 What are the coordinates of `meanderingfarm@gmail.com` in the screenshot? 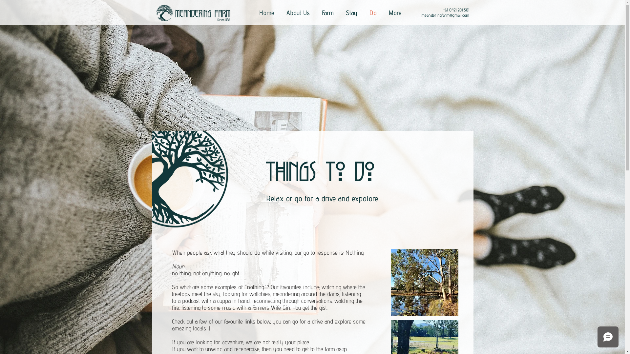 It's located at (445, 15).